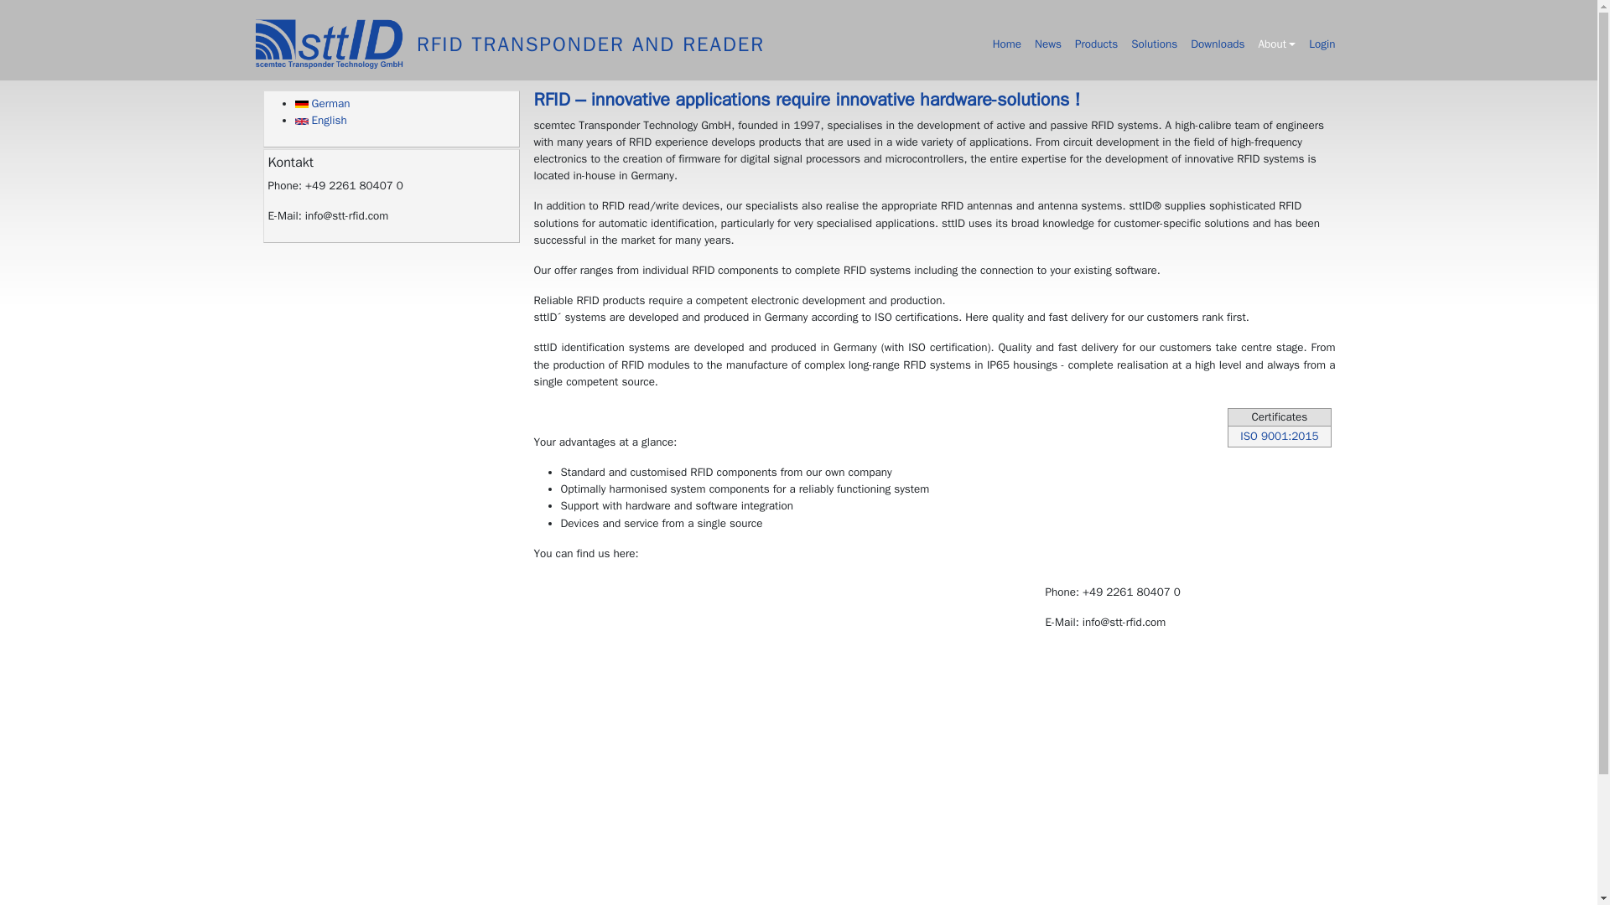 The width and height of the screenshot is (1610, 905). Describe the element at coordinates (1322, 44) in the screenshot. I see `Login` at that location.